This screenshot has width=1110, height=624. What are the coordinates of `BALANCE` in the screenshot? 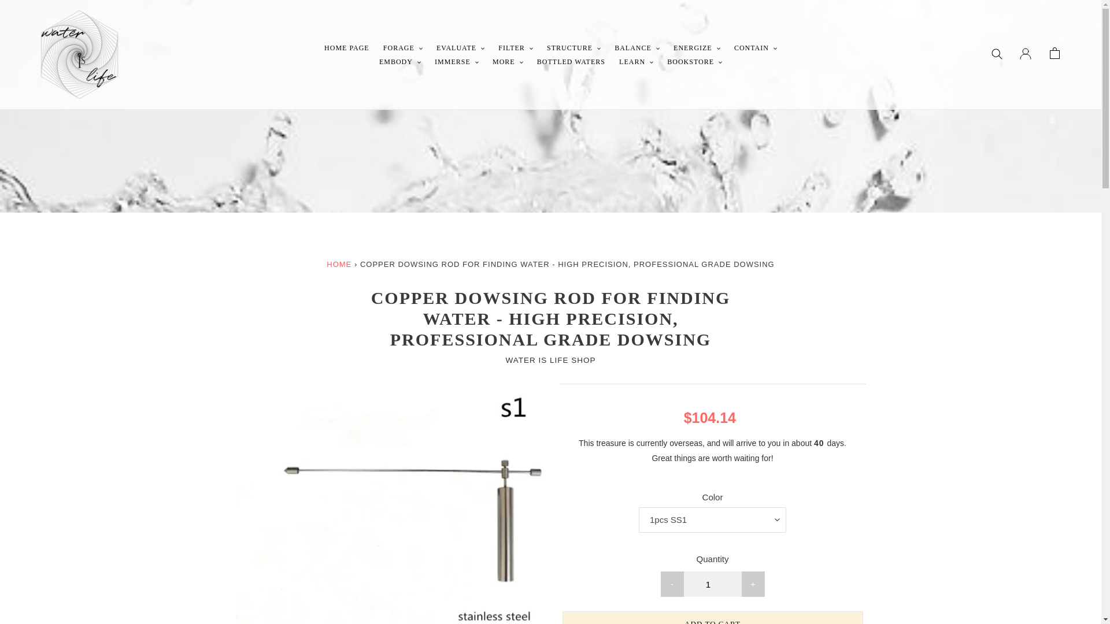 It's located at (637, 47).